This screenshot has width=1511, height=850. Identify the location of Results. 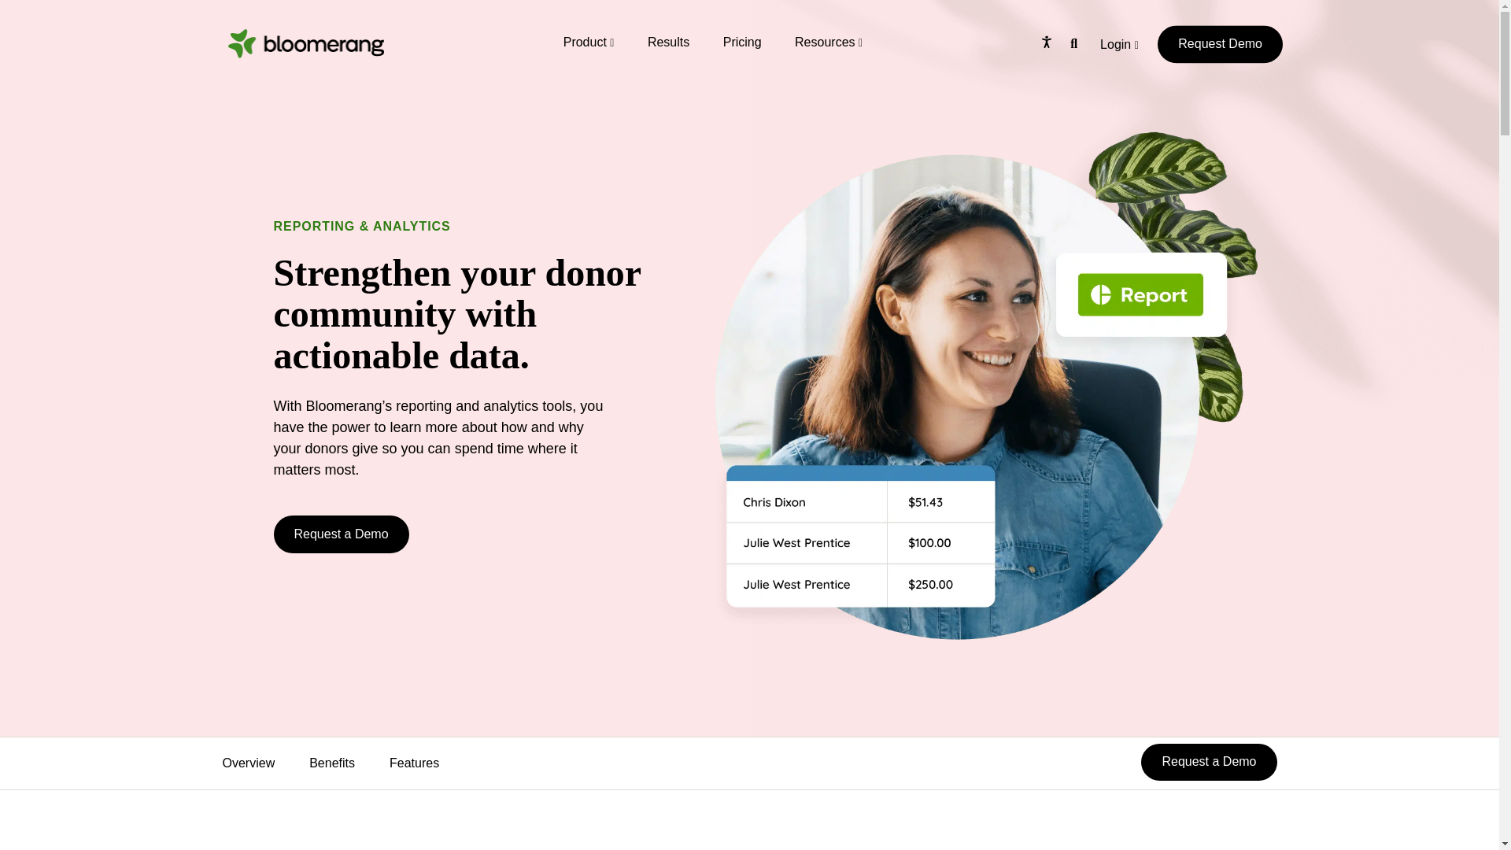
(668, 42).